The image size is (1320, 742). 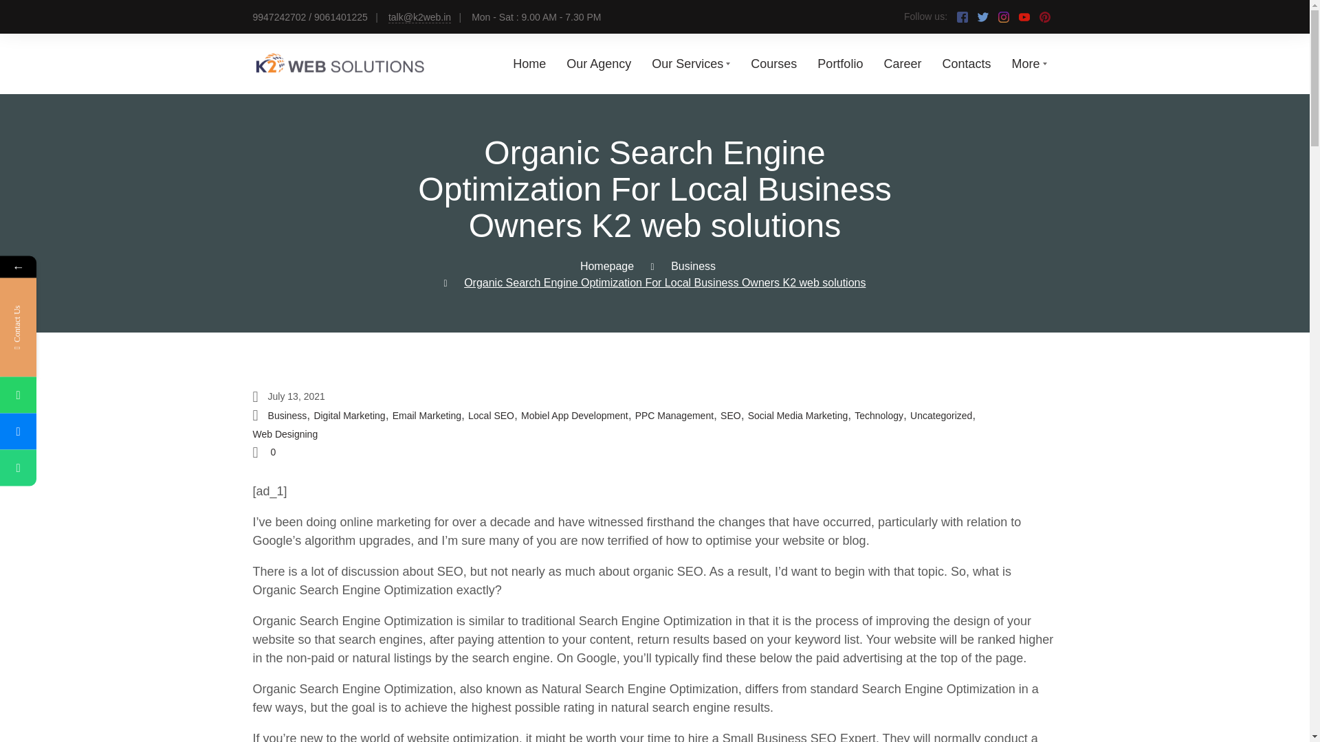 I want to click on Career, so click(x=902, y=63).